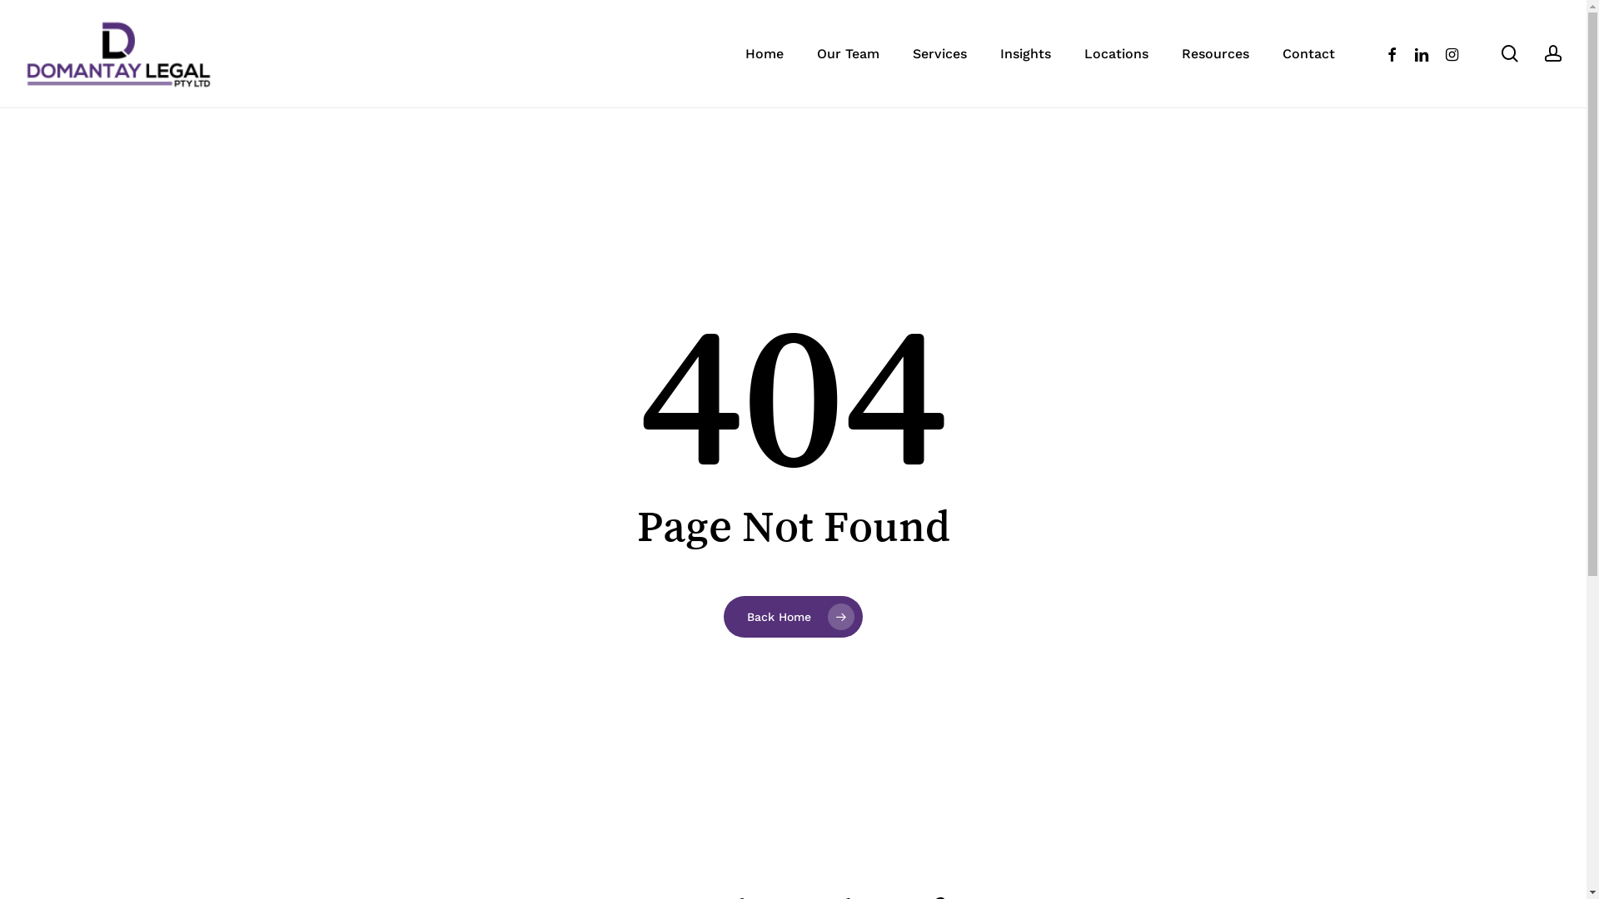  Describe the element at coordinates (1216, 53) in the screenshot. I see `Resources` at that location.